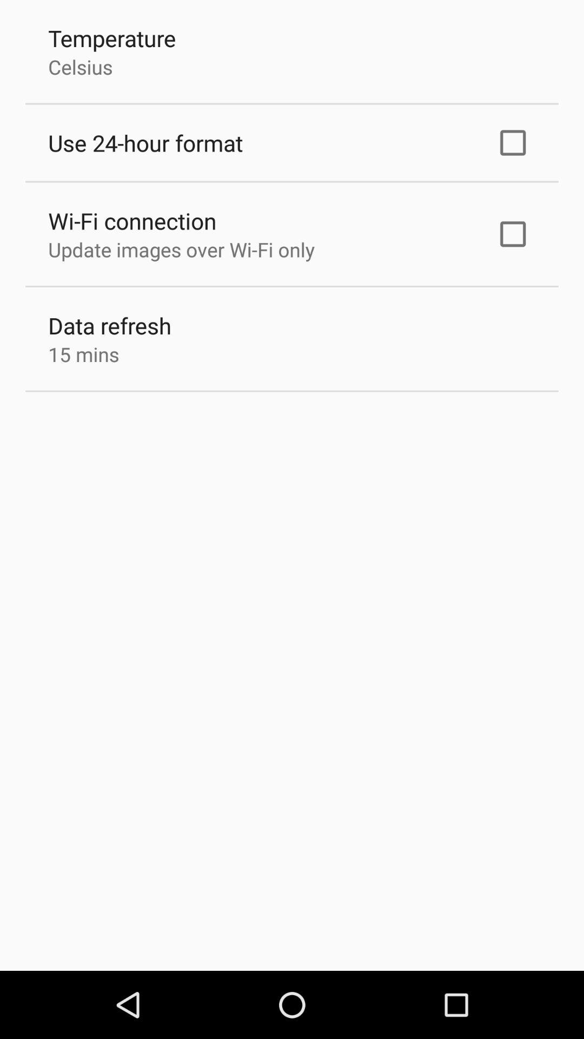 The height and width of the screenshot is (1039, 584). Describe the element at coordinates (112, 38) in the screenshot. I see `turn off temperature item` at that location.